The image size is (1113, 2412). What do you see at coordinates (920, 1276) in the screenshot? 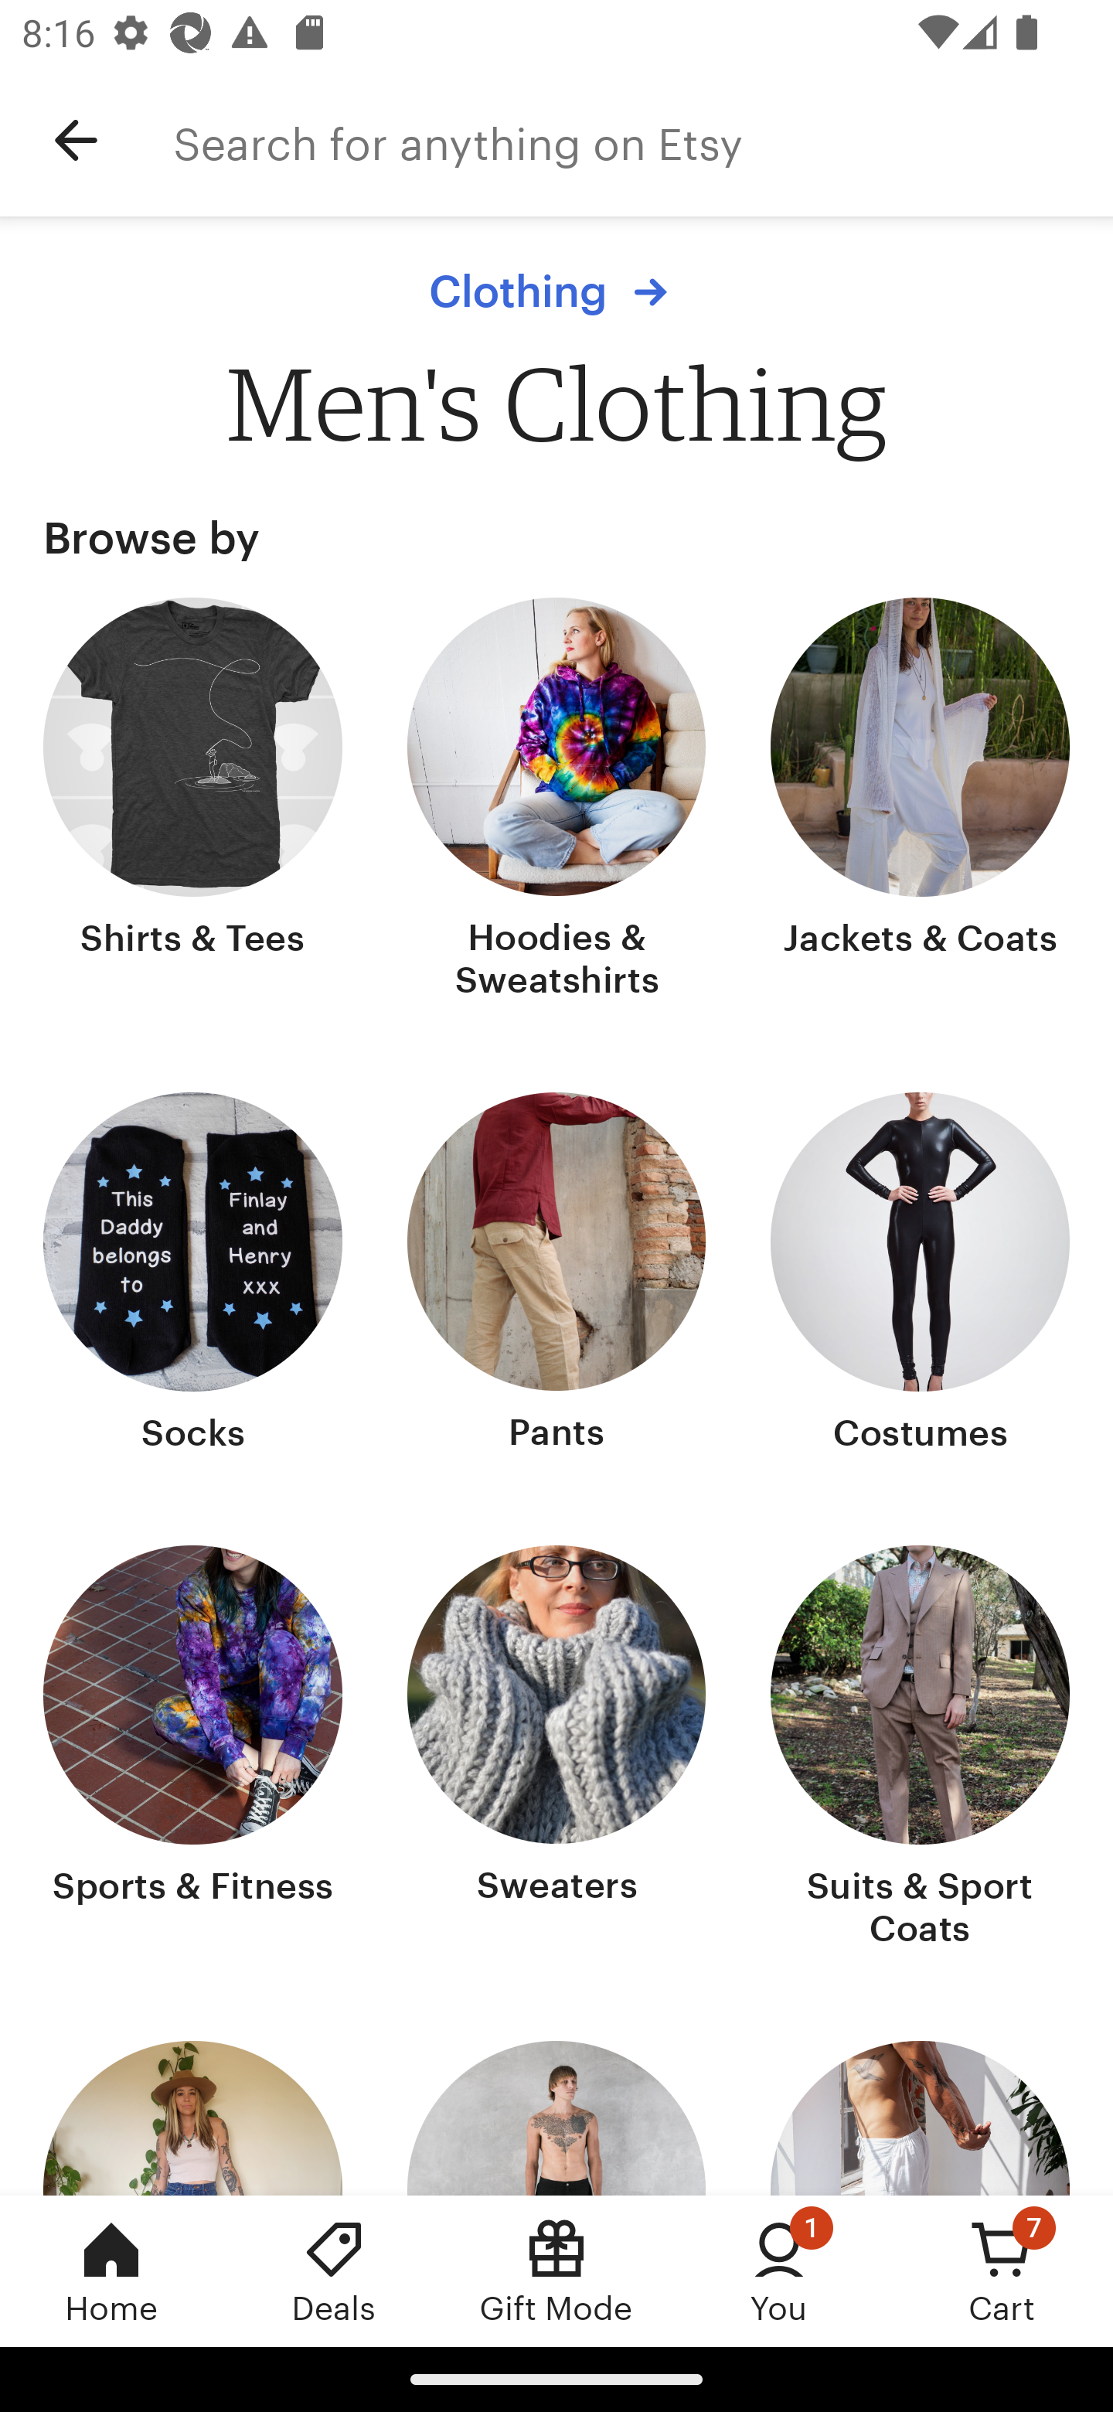
I see `Costumes` at bounding box center [920, 1276].